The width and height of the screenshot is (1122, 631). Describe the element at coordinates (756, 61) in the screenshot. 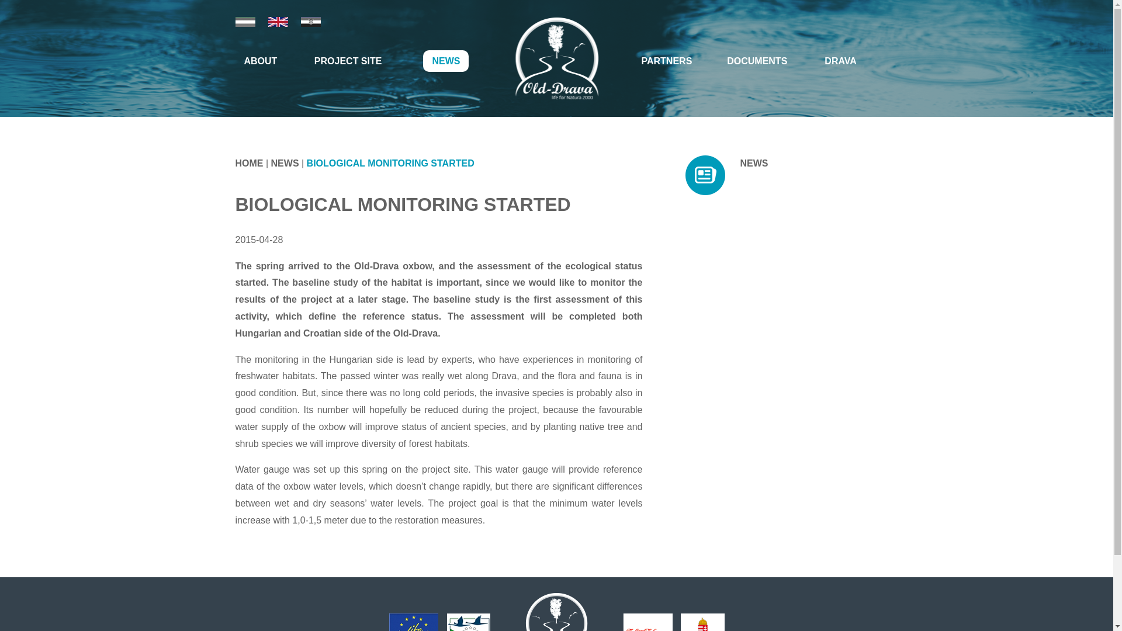

I see `DOCUMENTS` at that location.